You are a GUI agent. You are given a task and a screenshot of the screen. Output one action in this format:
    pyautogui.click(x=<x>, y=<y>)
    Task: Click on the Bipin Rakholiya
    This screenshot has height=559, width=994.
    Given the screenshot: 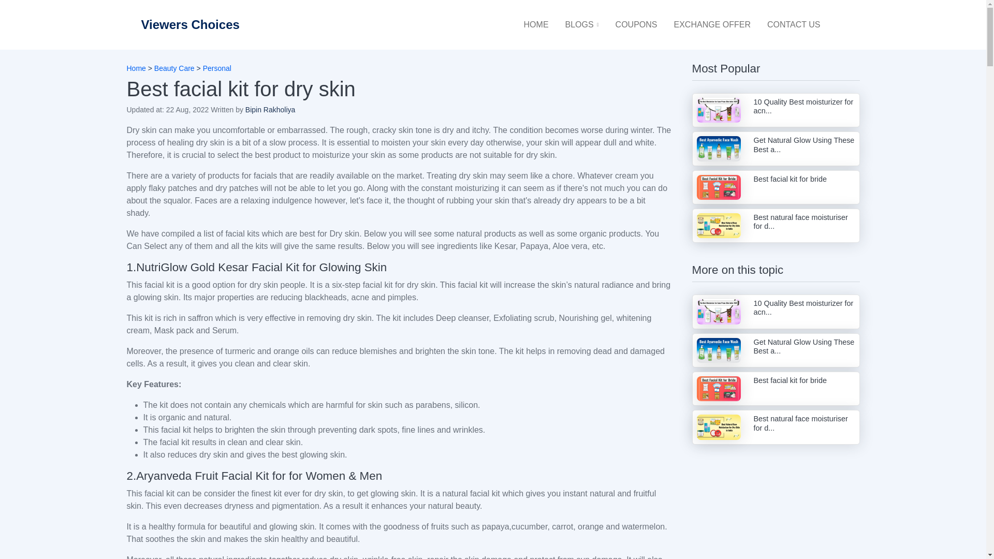 What is the action you would take?
    pyautogui.click(x=270, y=110)
    